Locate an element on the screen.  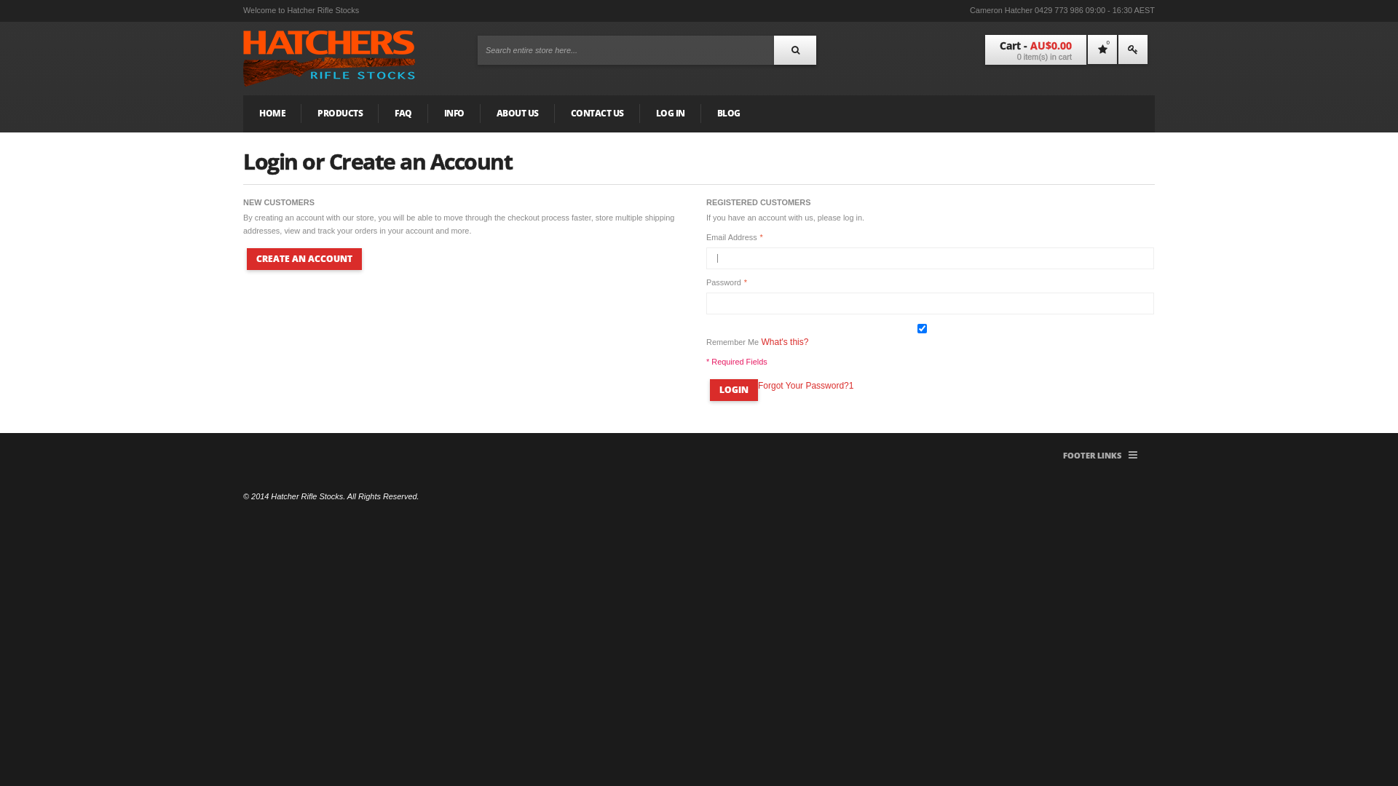
PRODUCTS is located at coordinates (340, 114).